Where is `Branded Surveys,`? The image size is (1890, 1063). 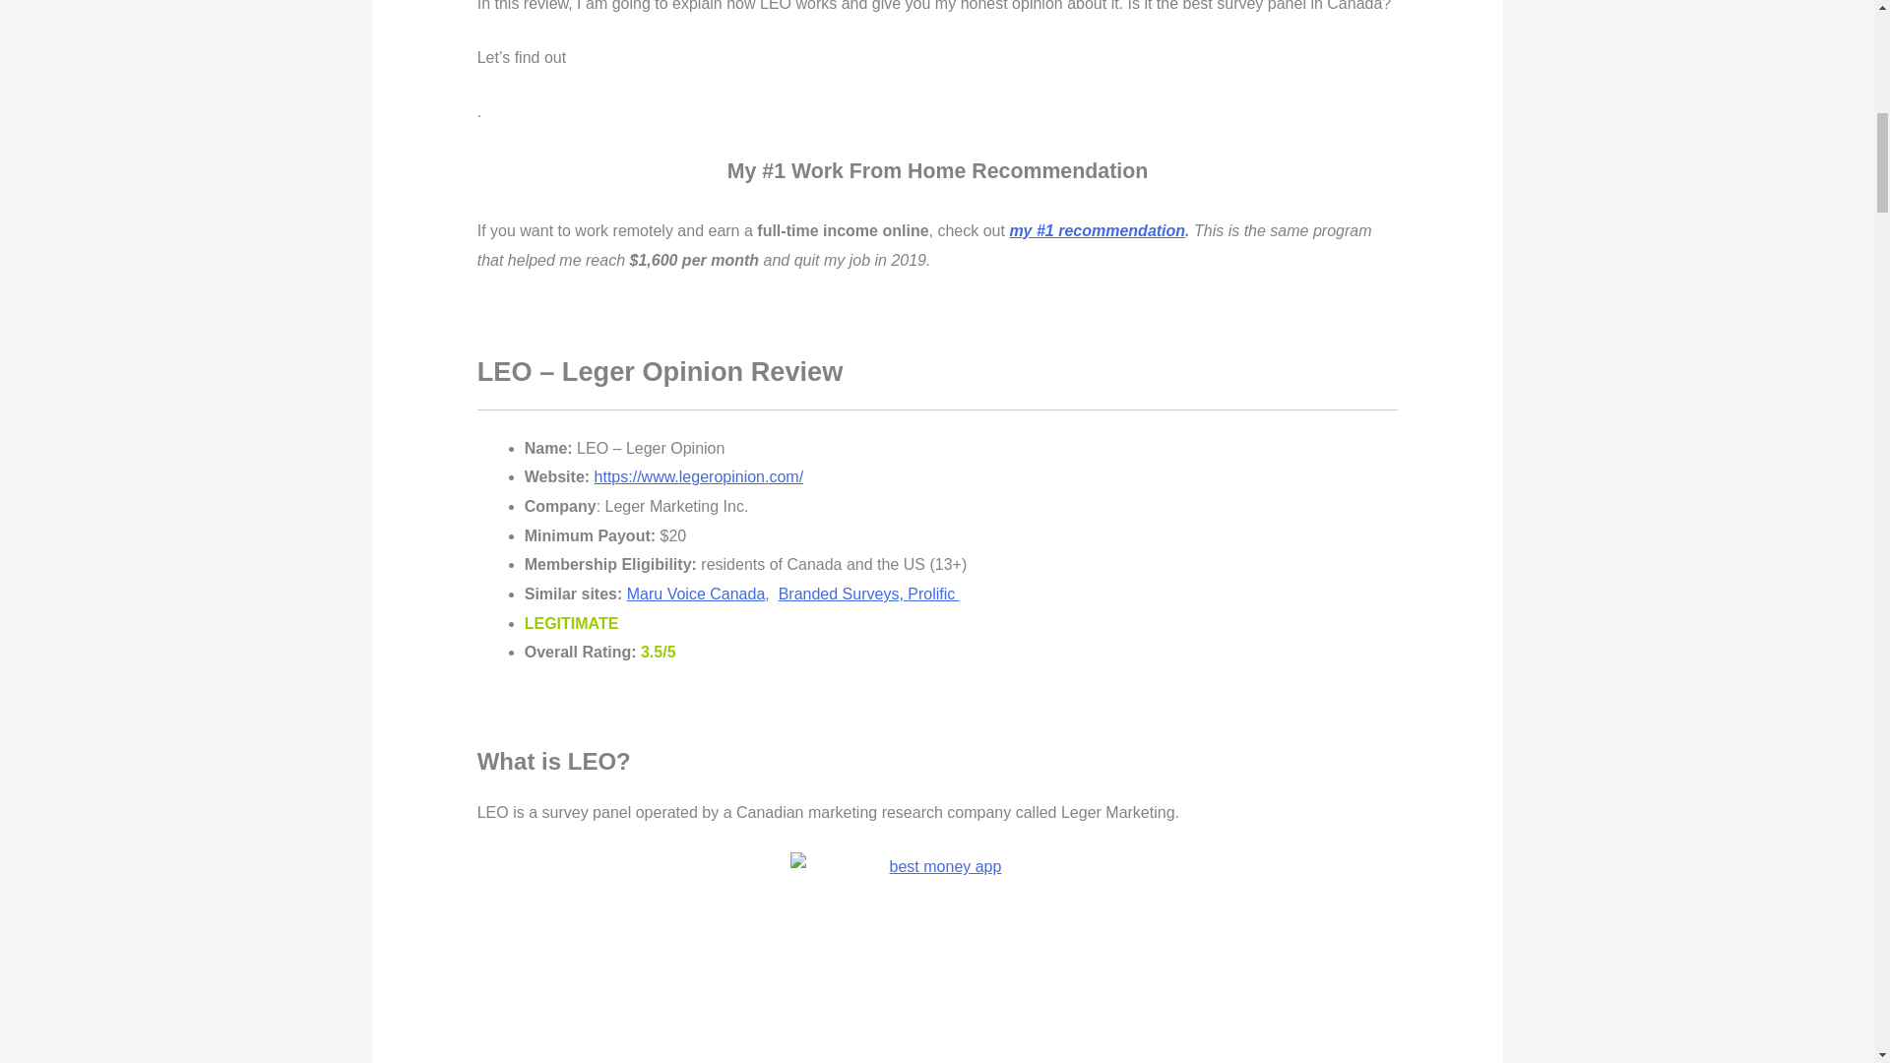 Branded Surveys, is located at coordinates (844, 594).